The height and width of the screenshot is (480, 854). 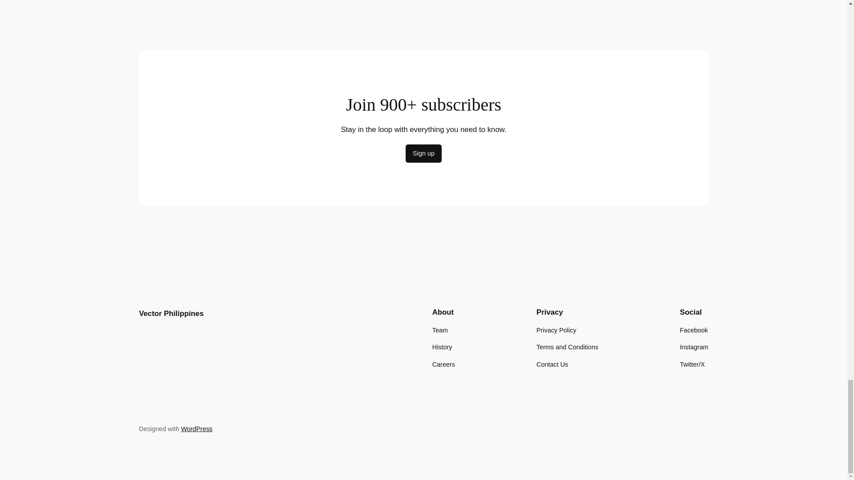 What do you see at coordinates (442, 347) in the screenshot?
I see `History` at bounding box center [442, 347].